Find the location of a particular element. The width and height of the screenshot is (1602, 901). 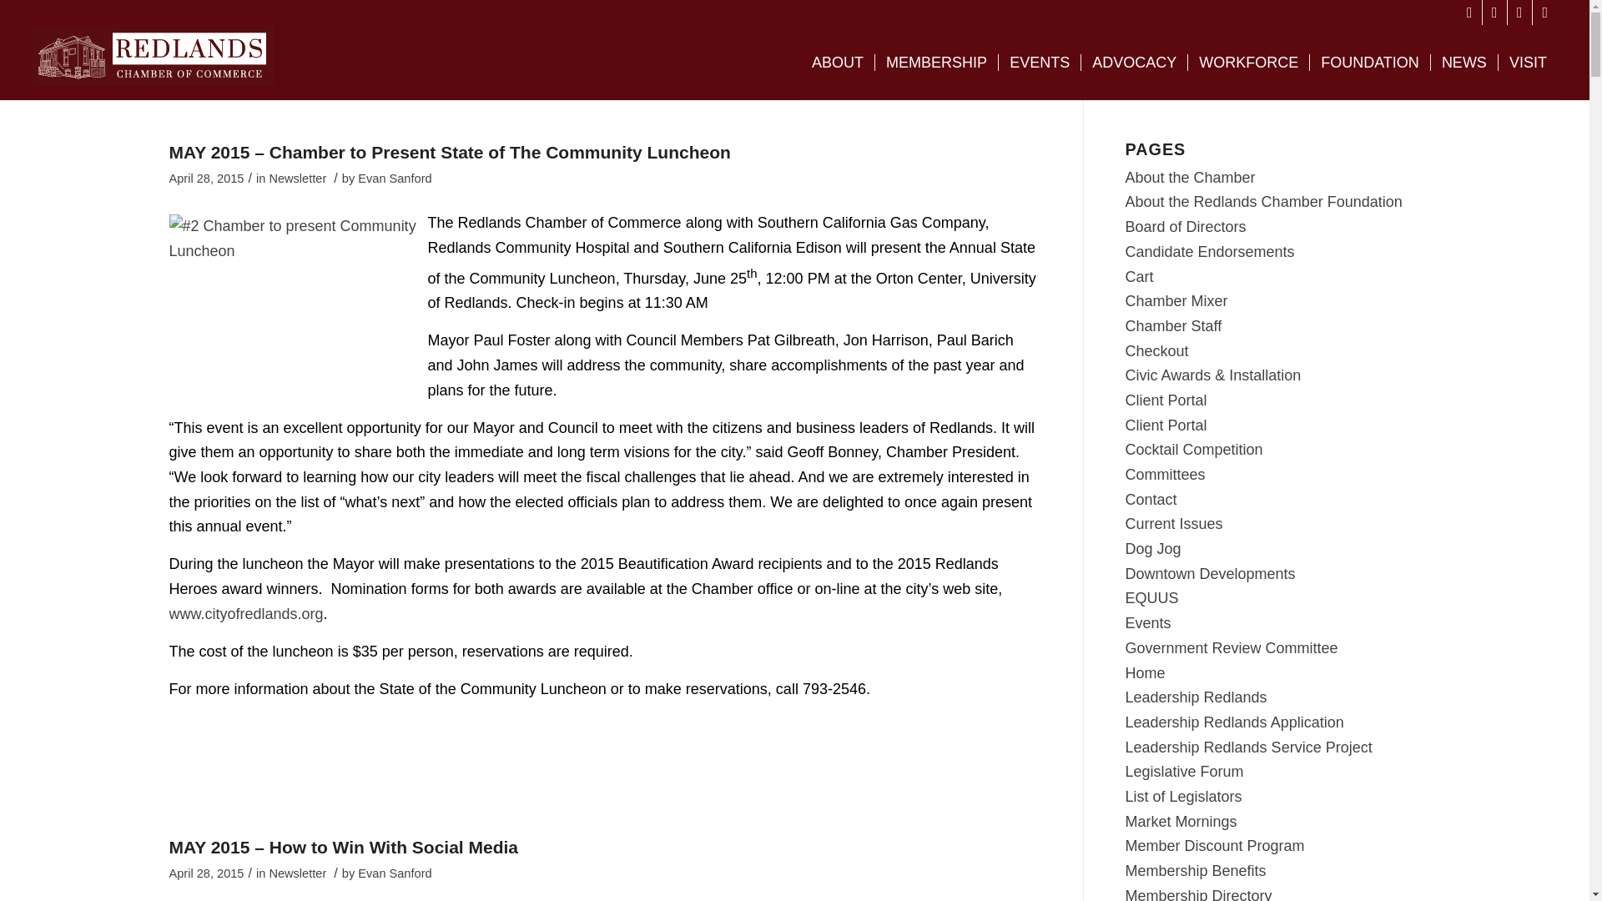

WORKFORCE is located at coordinates (1247, 62).